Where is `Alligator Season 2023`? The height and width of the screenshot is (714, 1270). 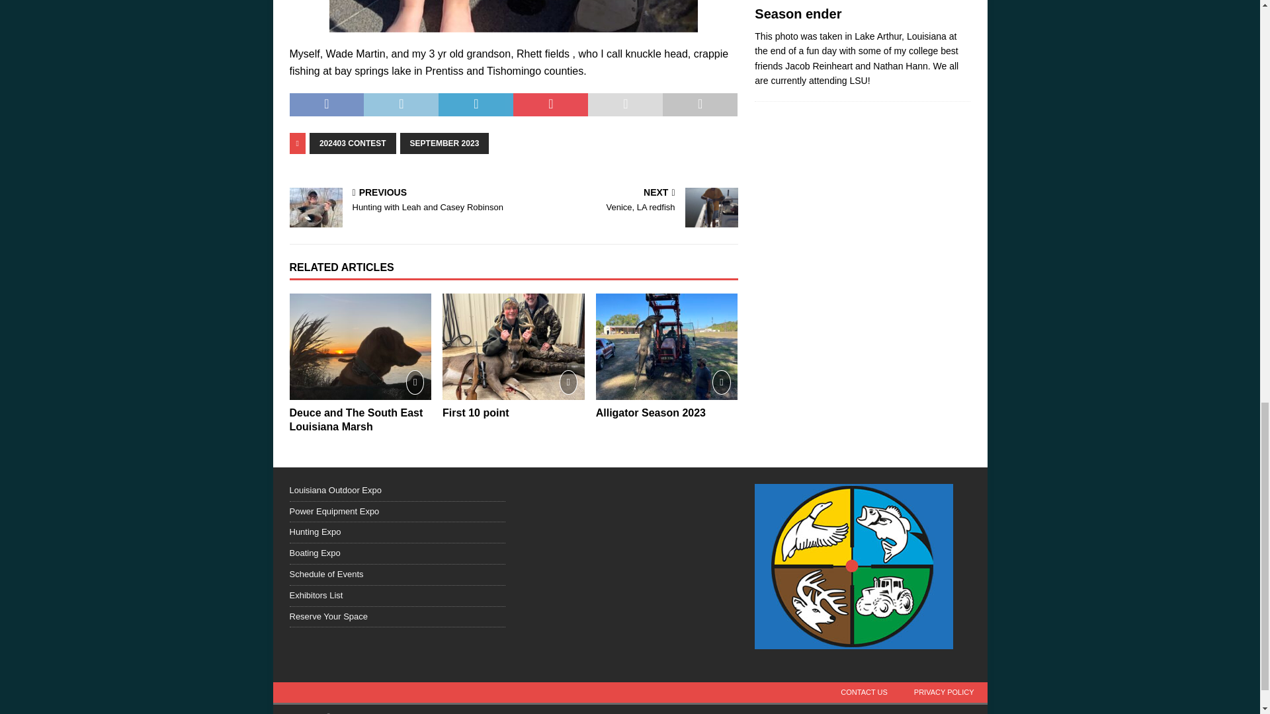
Alligator Season 2023 is located at coordinates (651, 413).